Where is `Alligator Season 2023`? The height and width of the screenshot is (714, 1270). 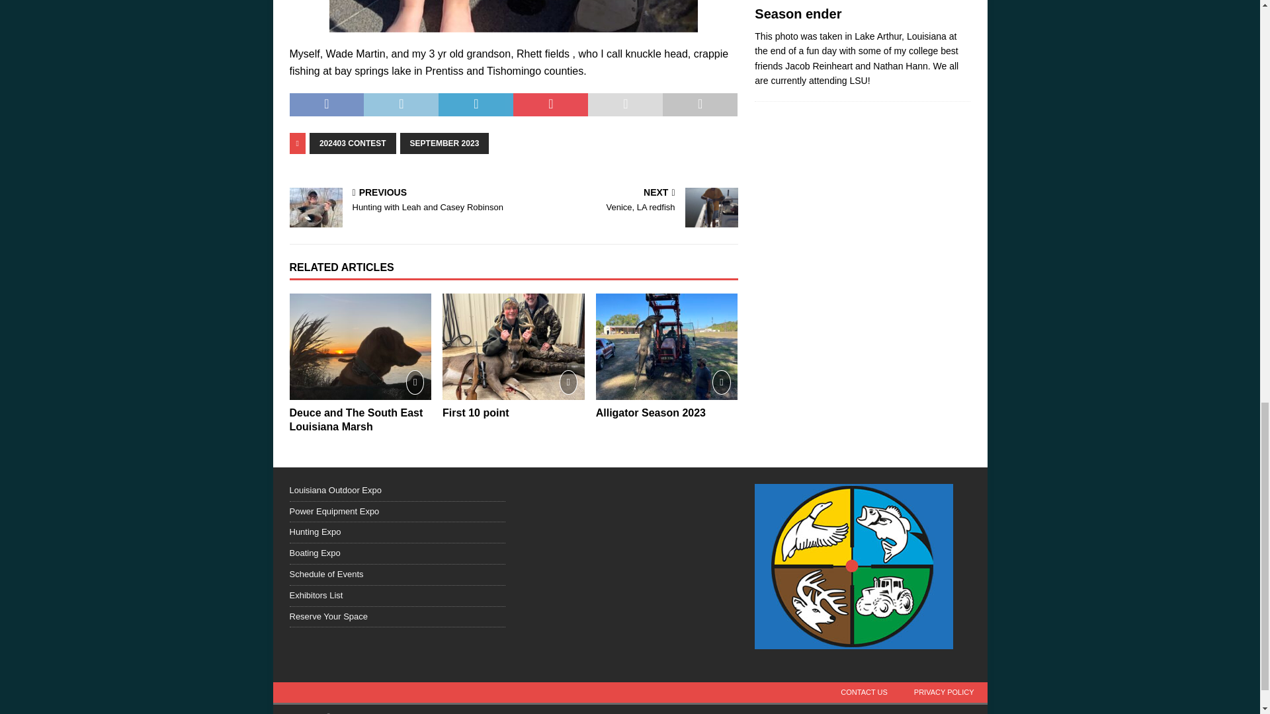
Alligator Season 2023 is located at coordinates (651, 413).